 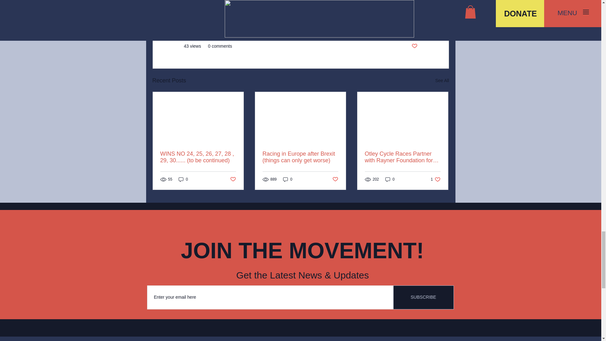 I want to click on See All, so click(x=183, y=179).